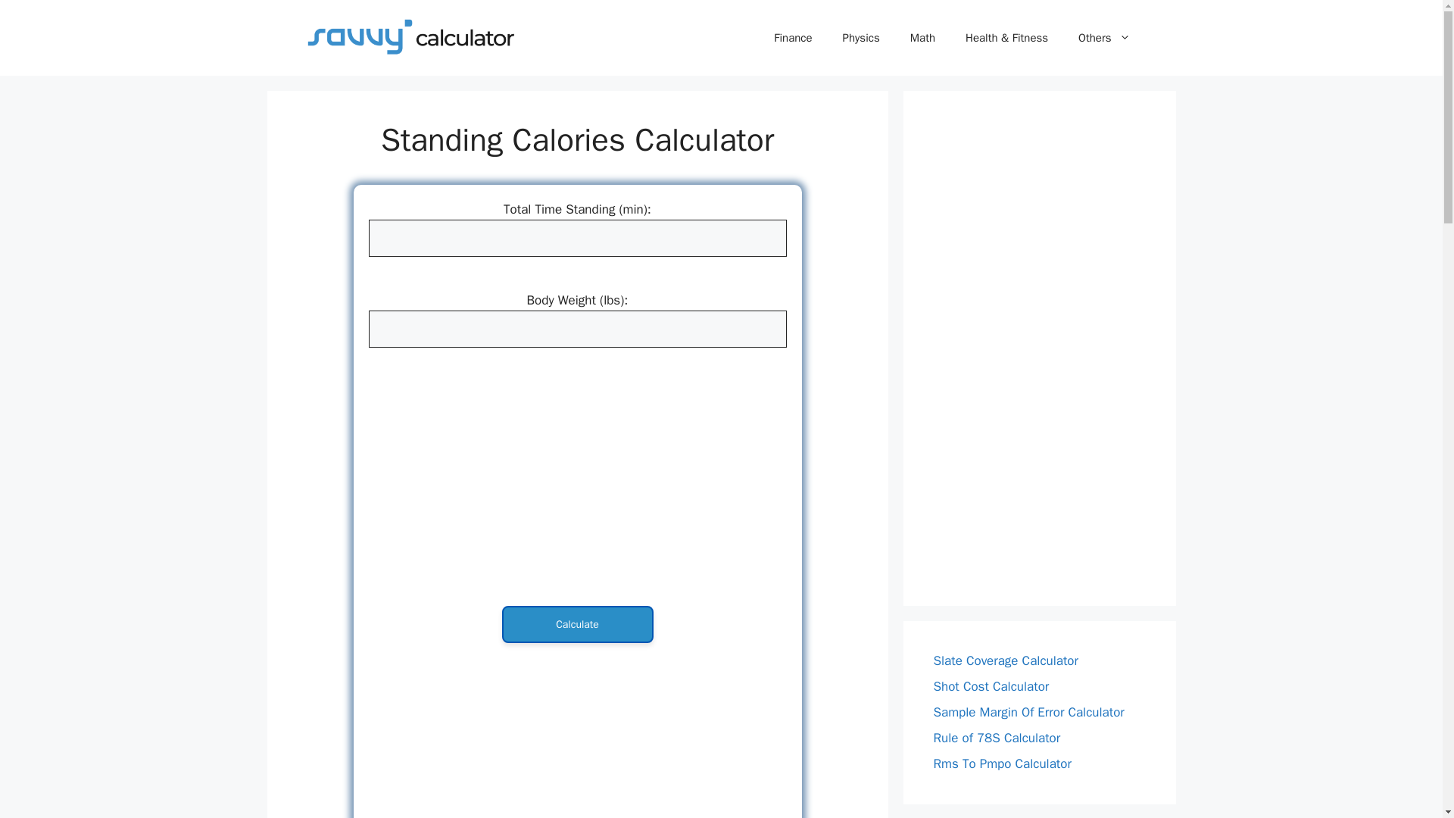  What do you see at coordinates (1005, 660) in the screenshot?
I see `Slate Coverage Calculator` at bounding box center [1005, 660].